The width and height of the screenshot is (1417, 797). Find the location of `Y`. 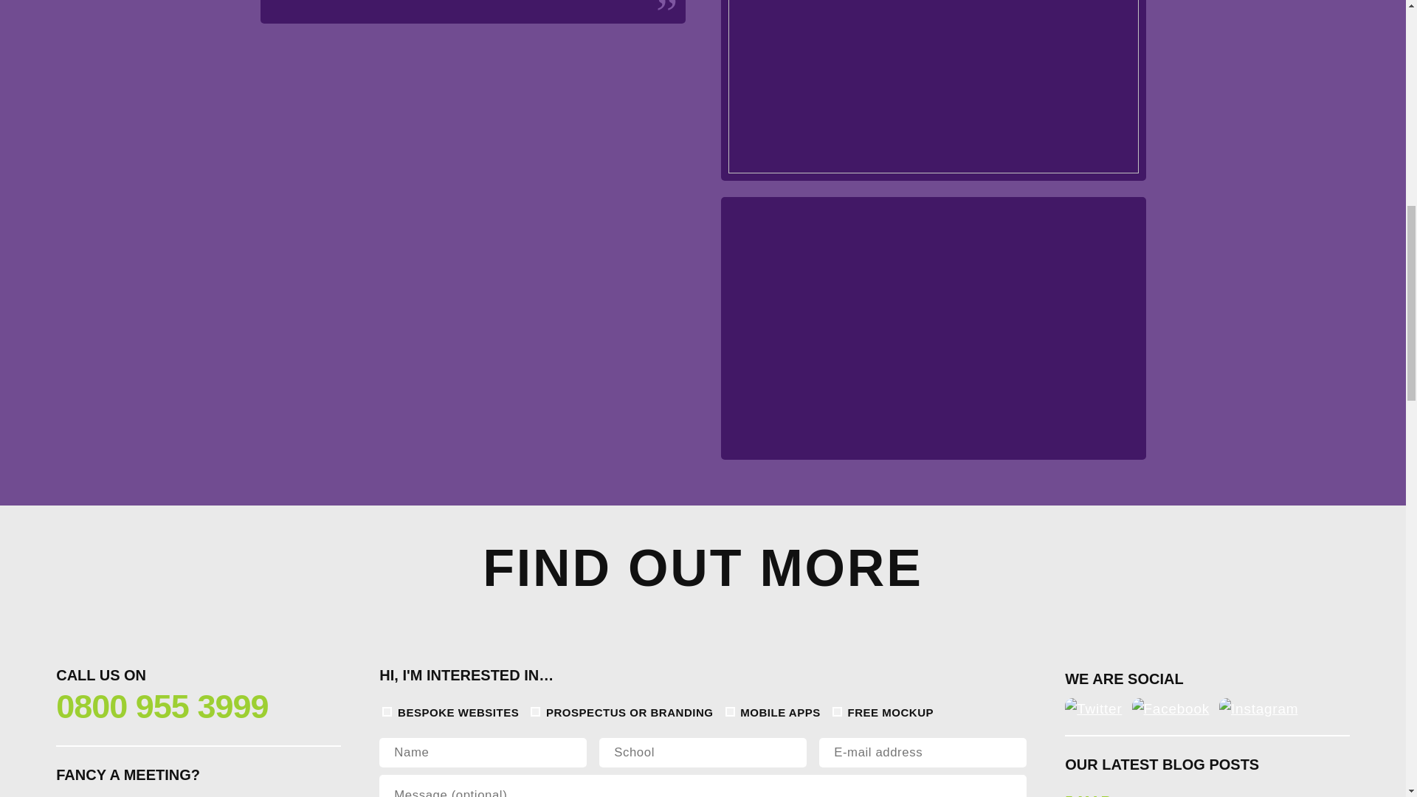

Y is located at coordinates (837, 711).